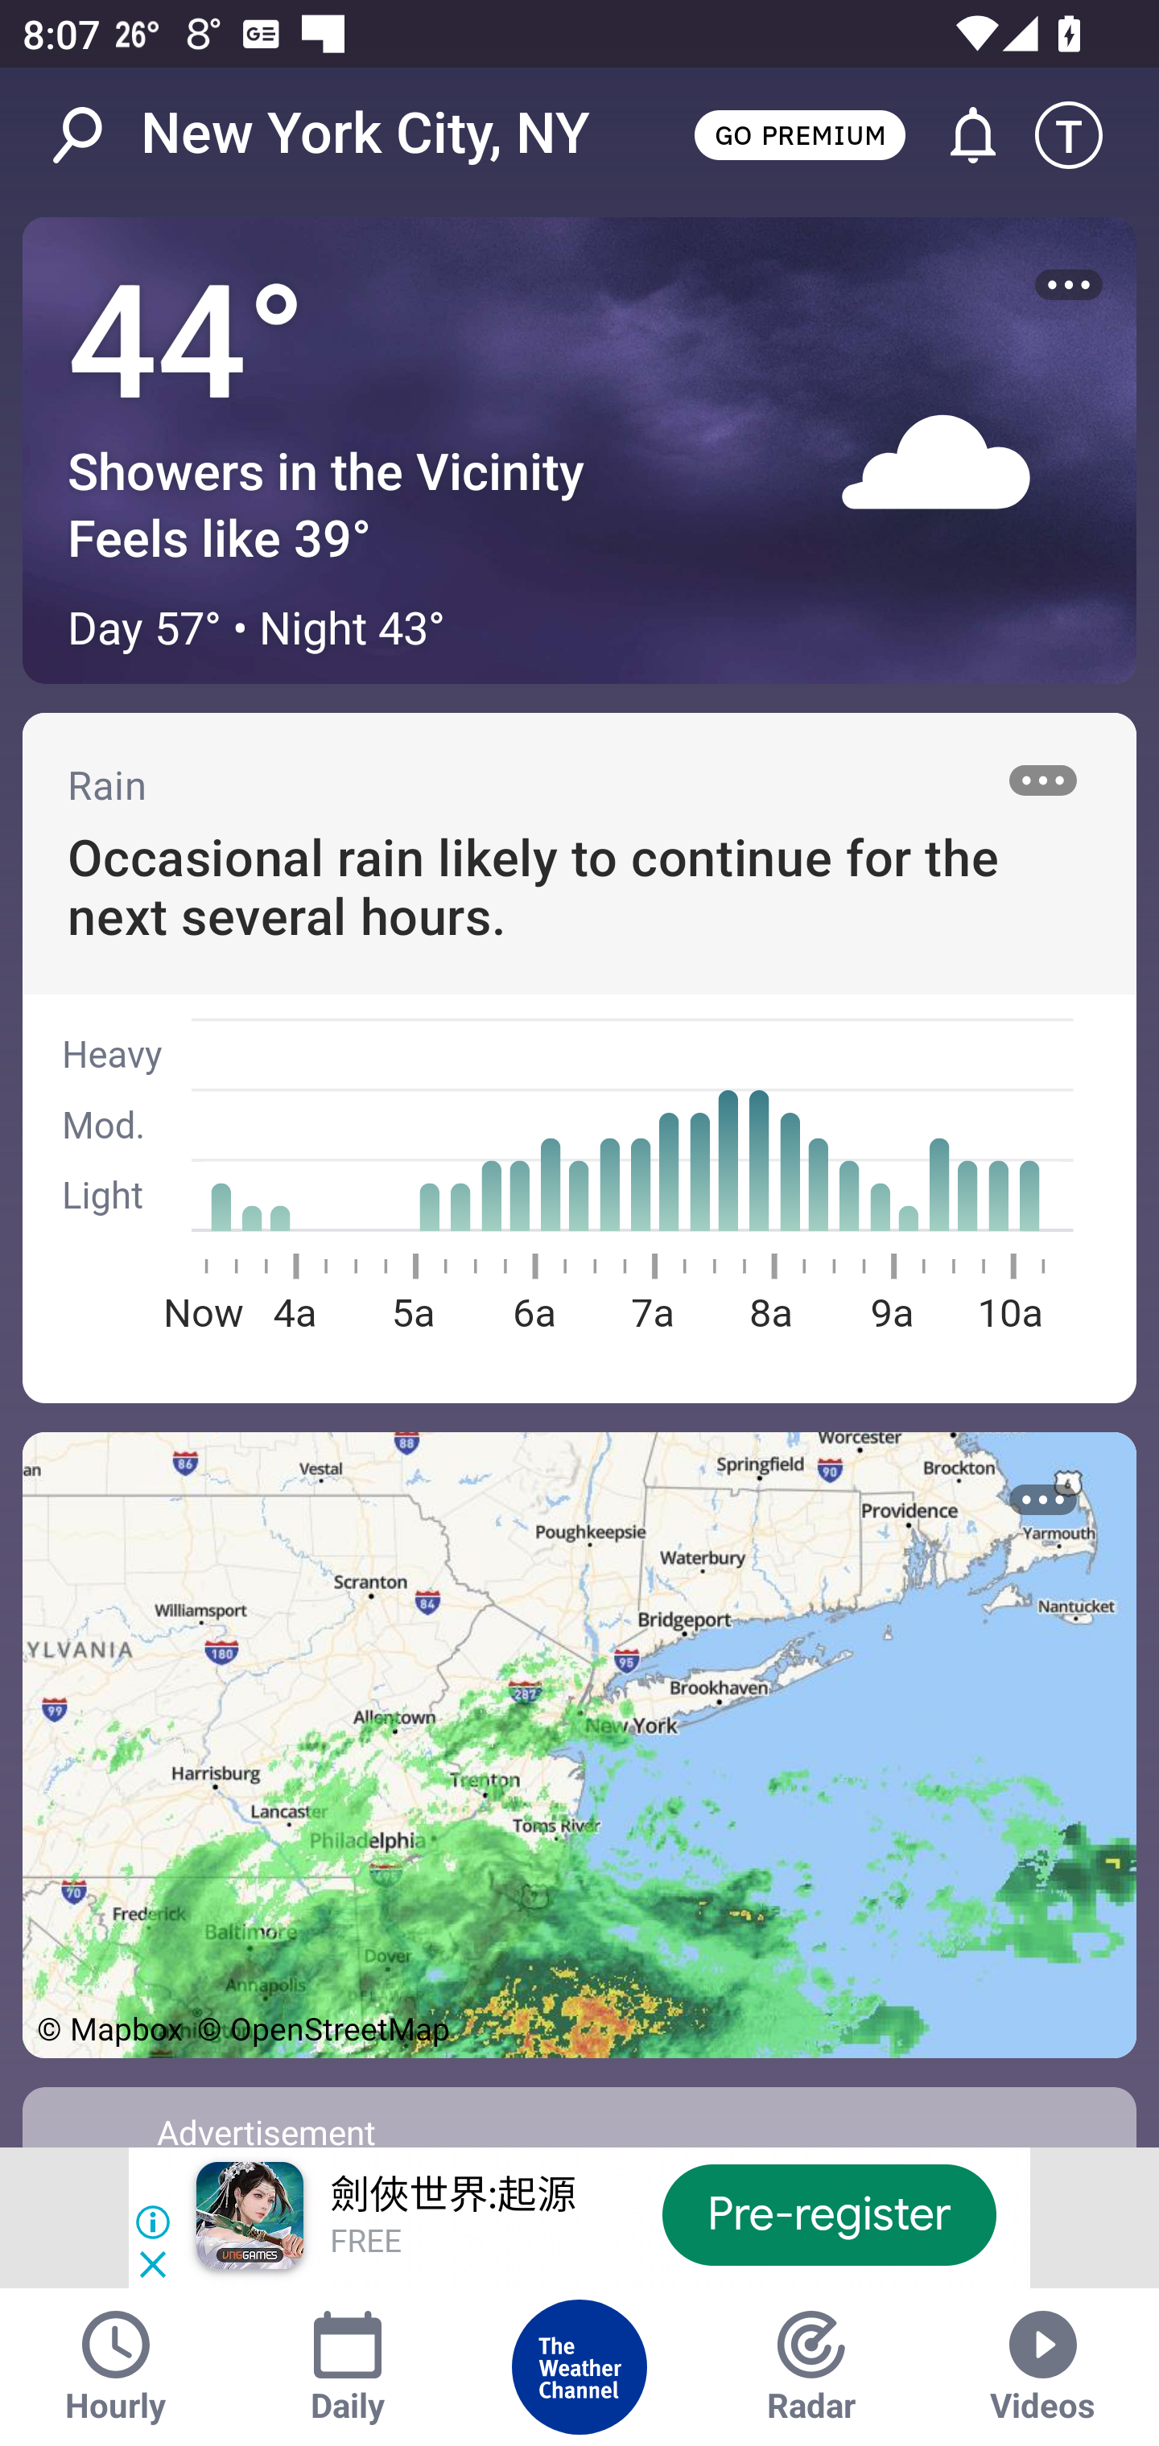  I want to click on Daily Tab Daily, so click(348, 2367).